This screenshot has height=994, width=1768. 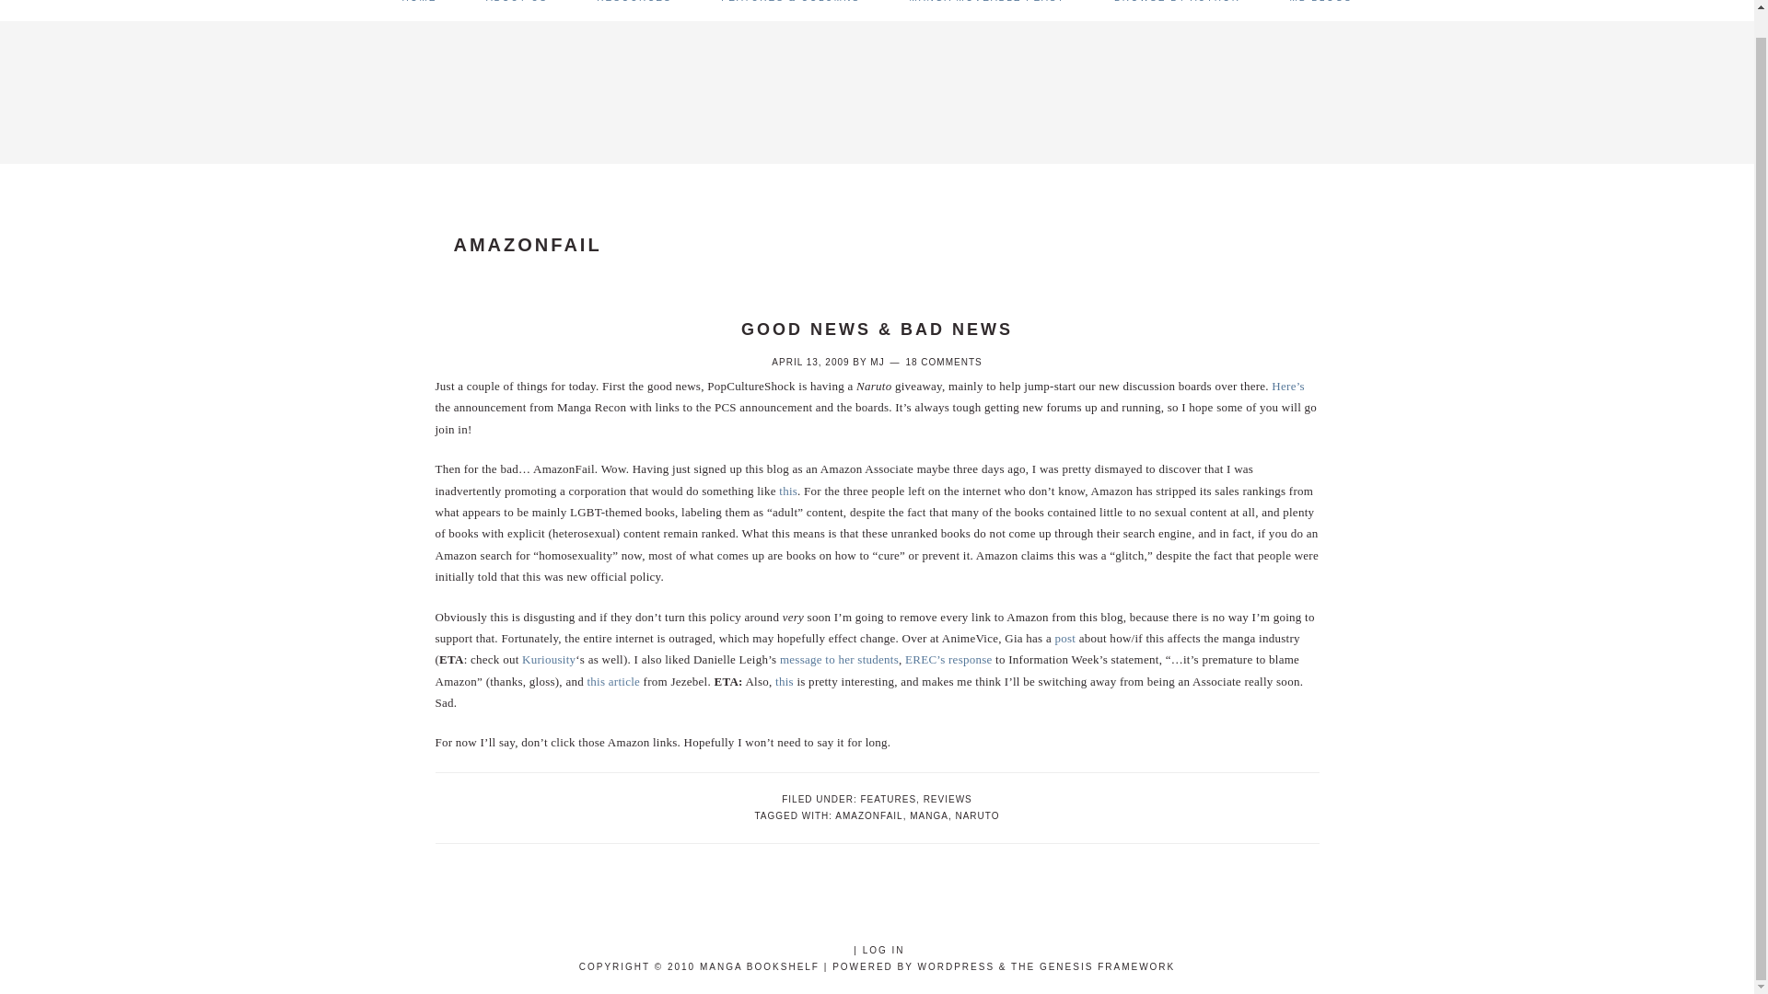 What do you see at coordinates (987, 10) in the screenshot?
I see `MANGA MOVEABLE FEAST` at bounding box center [987, 10].